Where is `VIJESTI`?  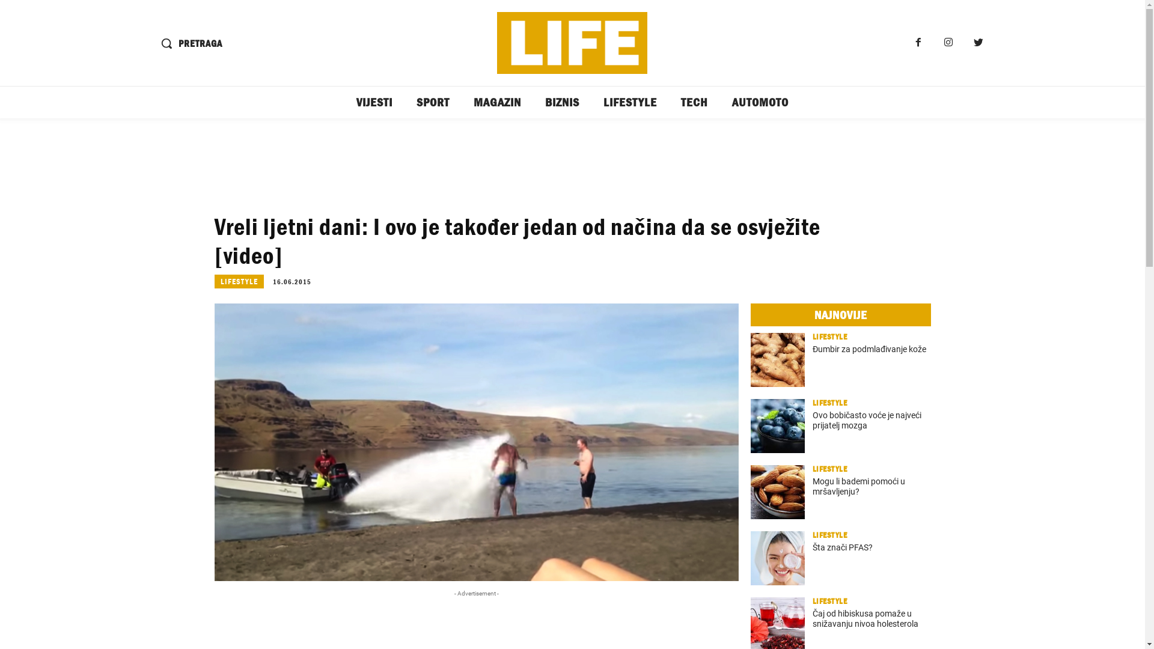 VIJESTI is located at coordinates (374, 102).